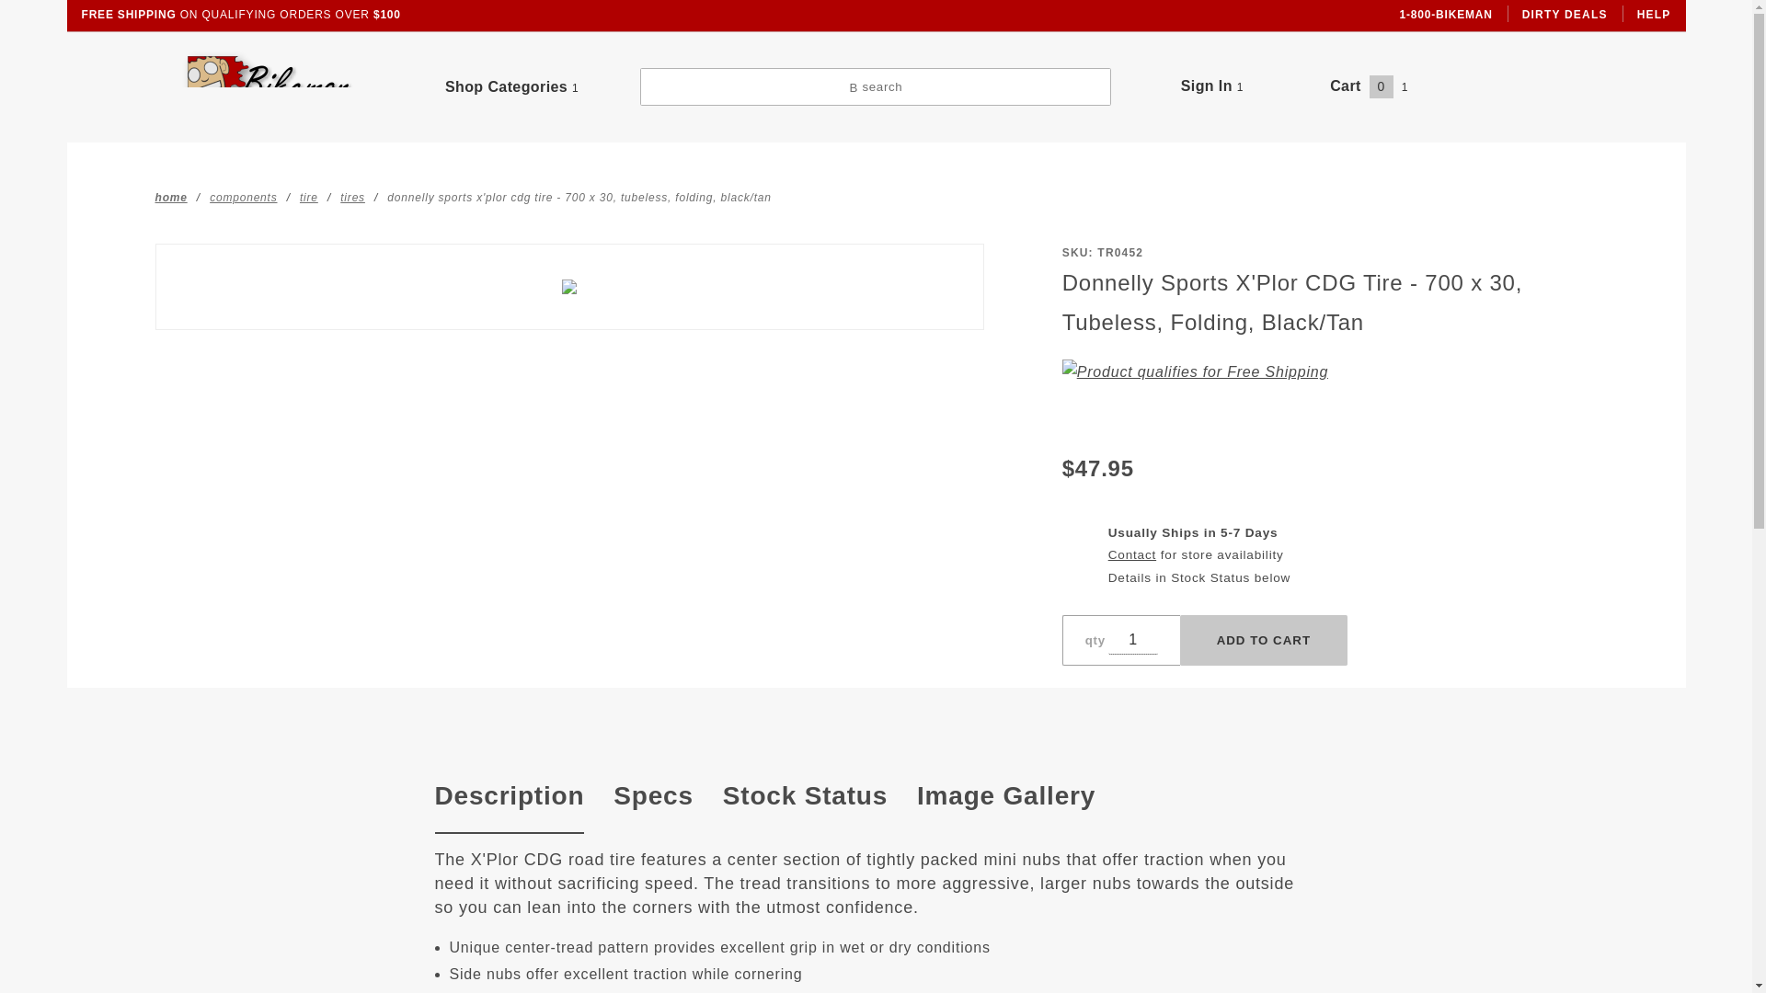  Describe the element at coordinates (1654, 15) in the screenshot. I see `Help` at that location.